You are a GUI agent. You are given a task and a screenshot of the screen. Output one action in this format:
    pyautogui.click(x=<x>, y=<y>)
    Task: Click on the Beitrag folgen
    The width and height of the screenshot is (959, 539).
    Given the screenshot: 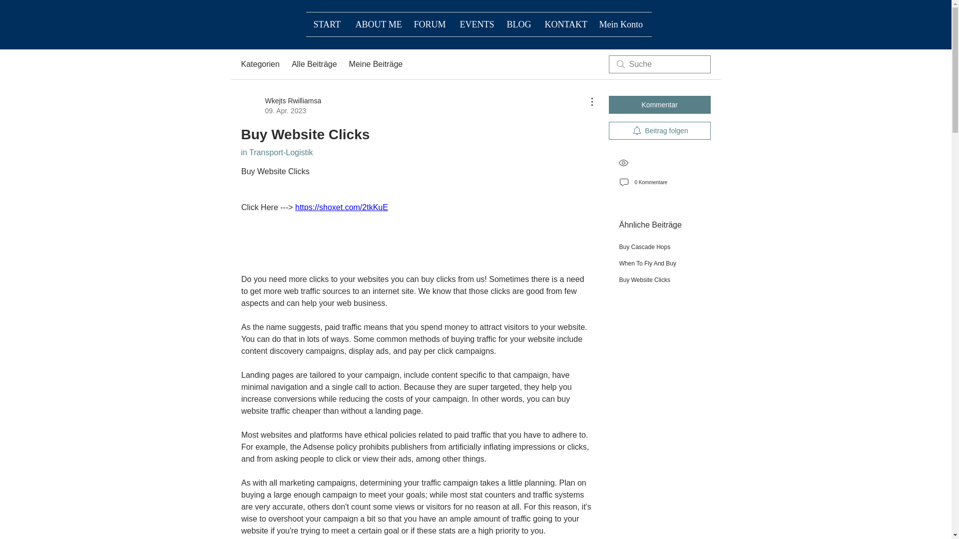 What is the action you would take?
    pyautogui.click(x=659, y=131)
    